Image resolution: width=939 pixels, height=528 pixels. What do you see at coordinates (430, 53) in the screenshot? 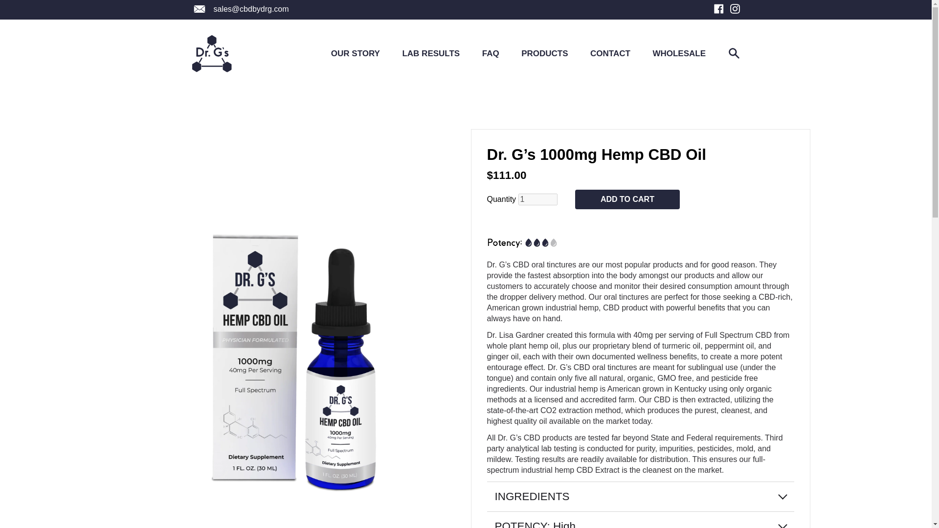
I see `LAB RESULTS` at bounding box center [430, 53].